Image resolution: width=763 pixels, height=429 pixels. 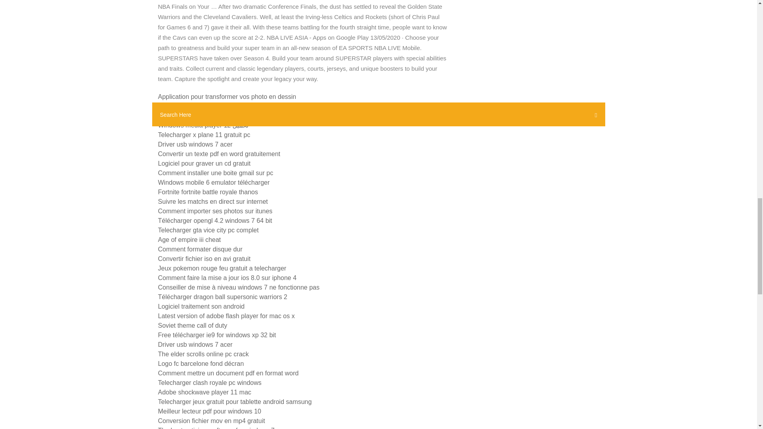 What do you see at coordinates (195, 144) in the screenshot?
I see `Driver usb windows 7 acer` at bounding box center [195, 144].